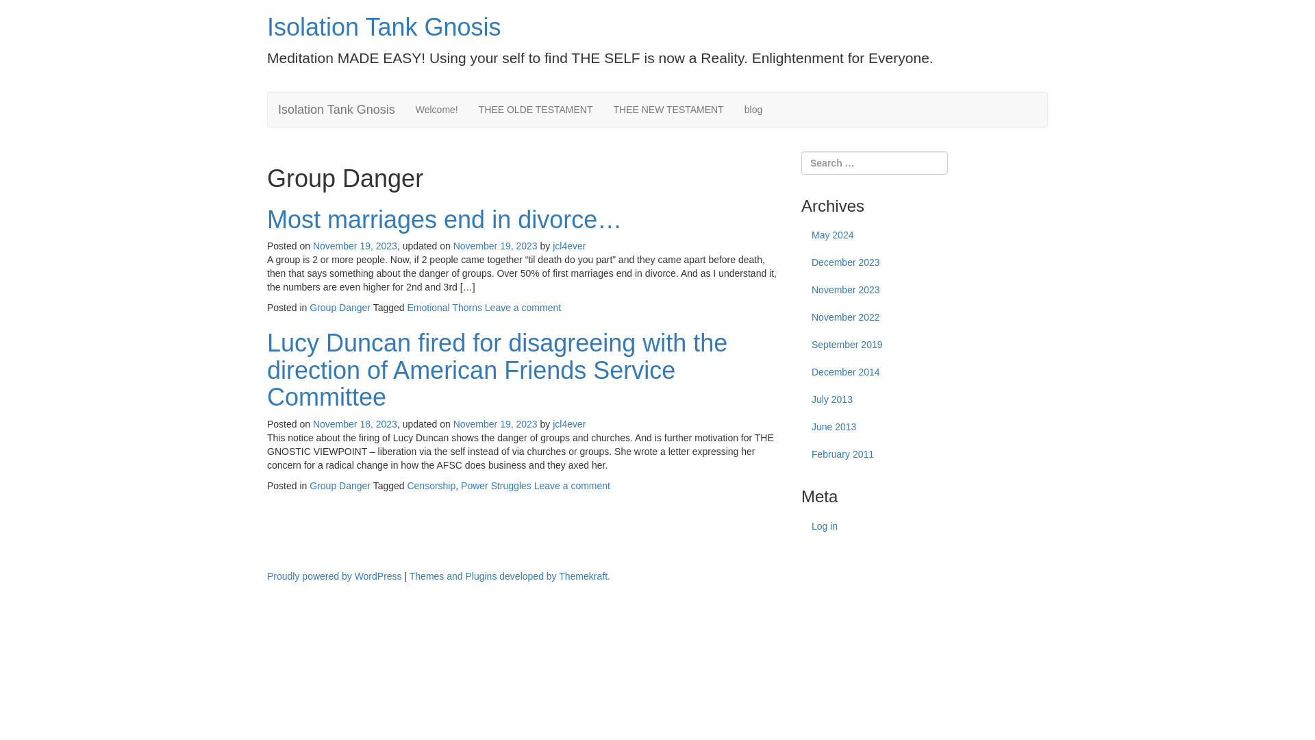 The width and height of the screenshot is (1315, 740). I want to click on Power Struggles, so click(496, 485).